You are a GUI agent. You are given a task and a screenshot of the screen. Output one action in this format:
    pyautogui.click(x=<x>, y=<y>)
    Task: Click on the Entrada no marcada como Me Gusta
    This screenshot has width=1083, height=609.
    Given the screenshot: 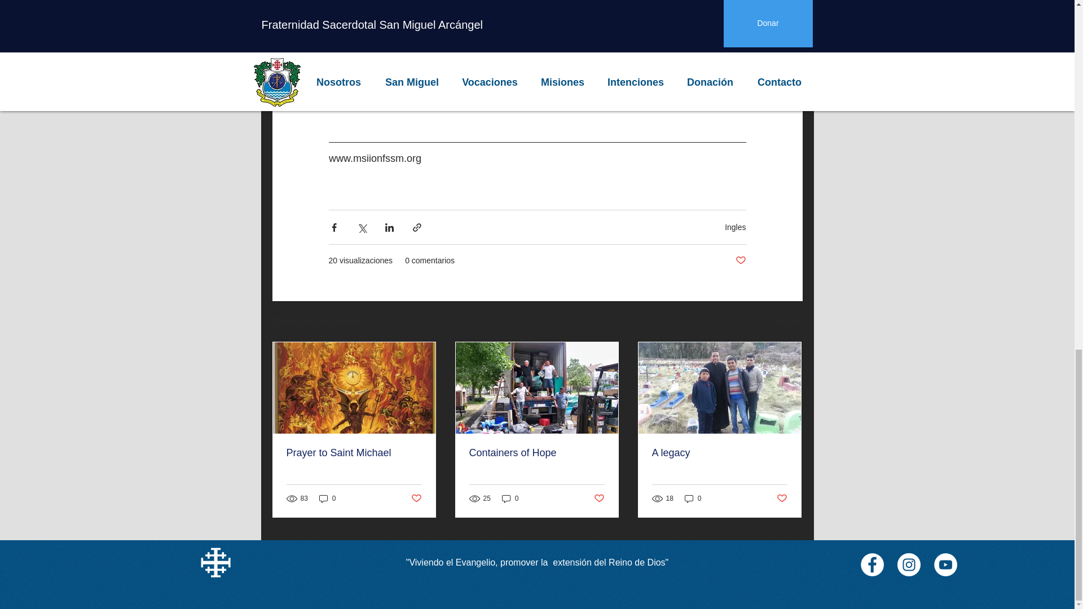 What is the action you would take?
    pyautogui.click(x=740, y=261)
    